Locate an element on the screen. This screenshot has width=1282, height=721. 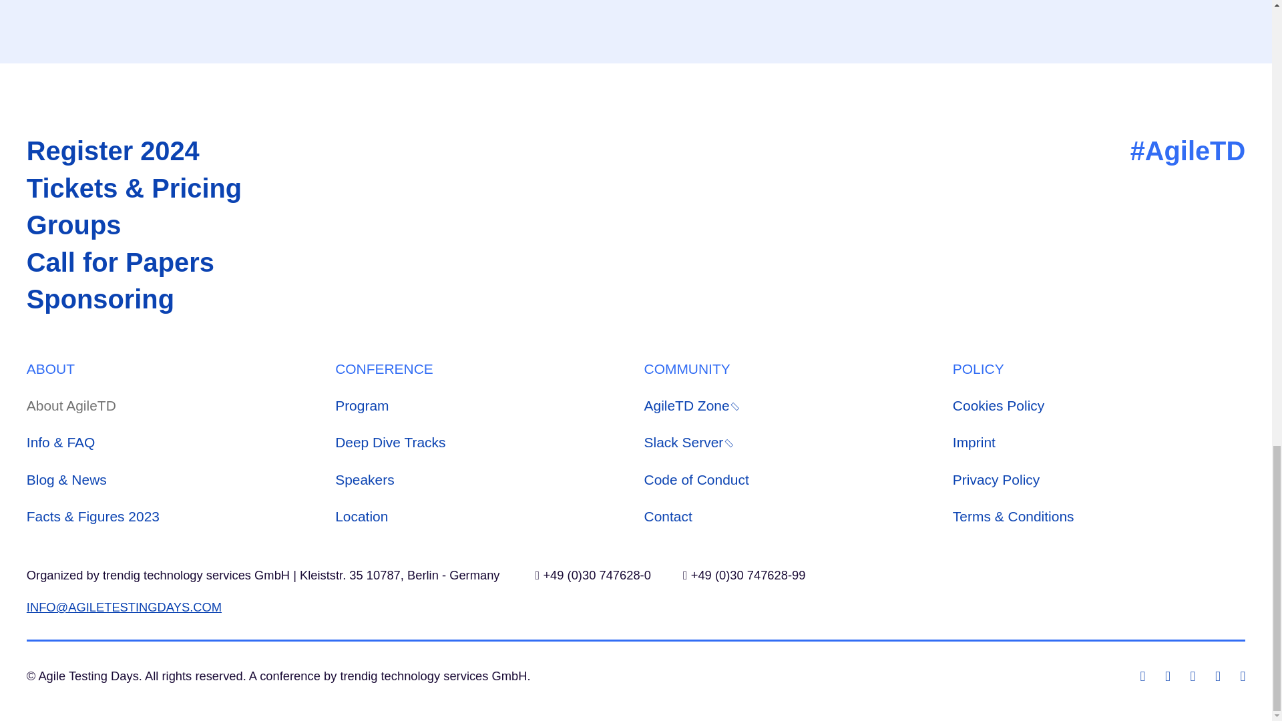
Code of Conduct is located at coordinates (789, 479).